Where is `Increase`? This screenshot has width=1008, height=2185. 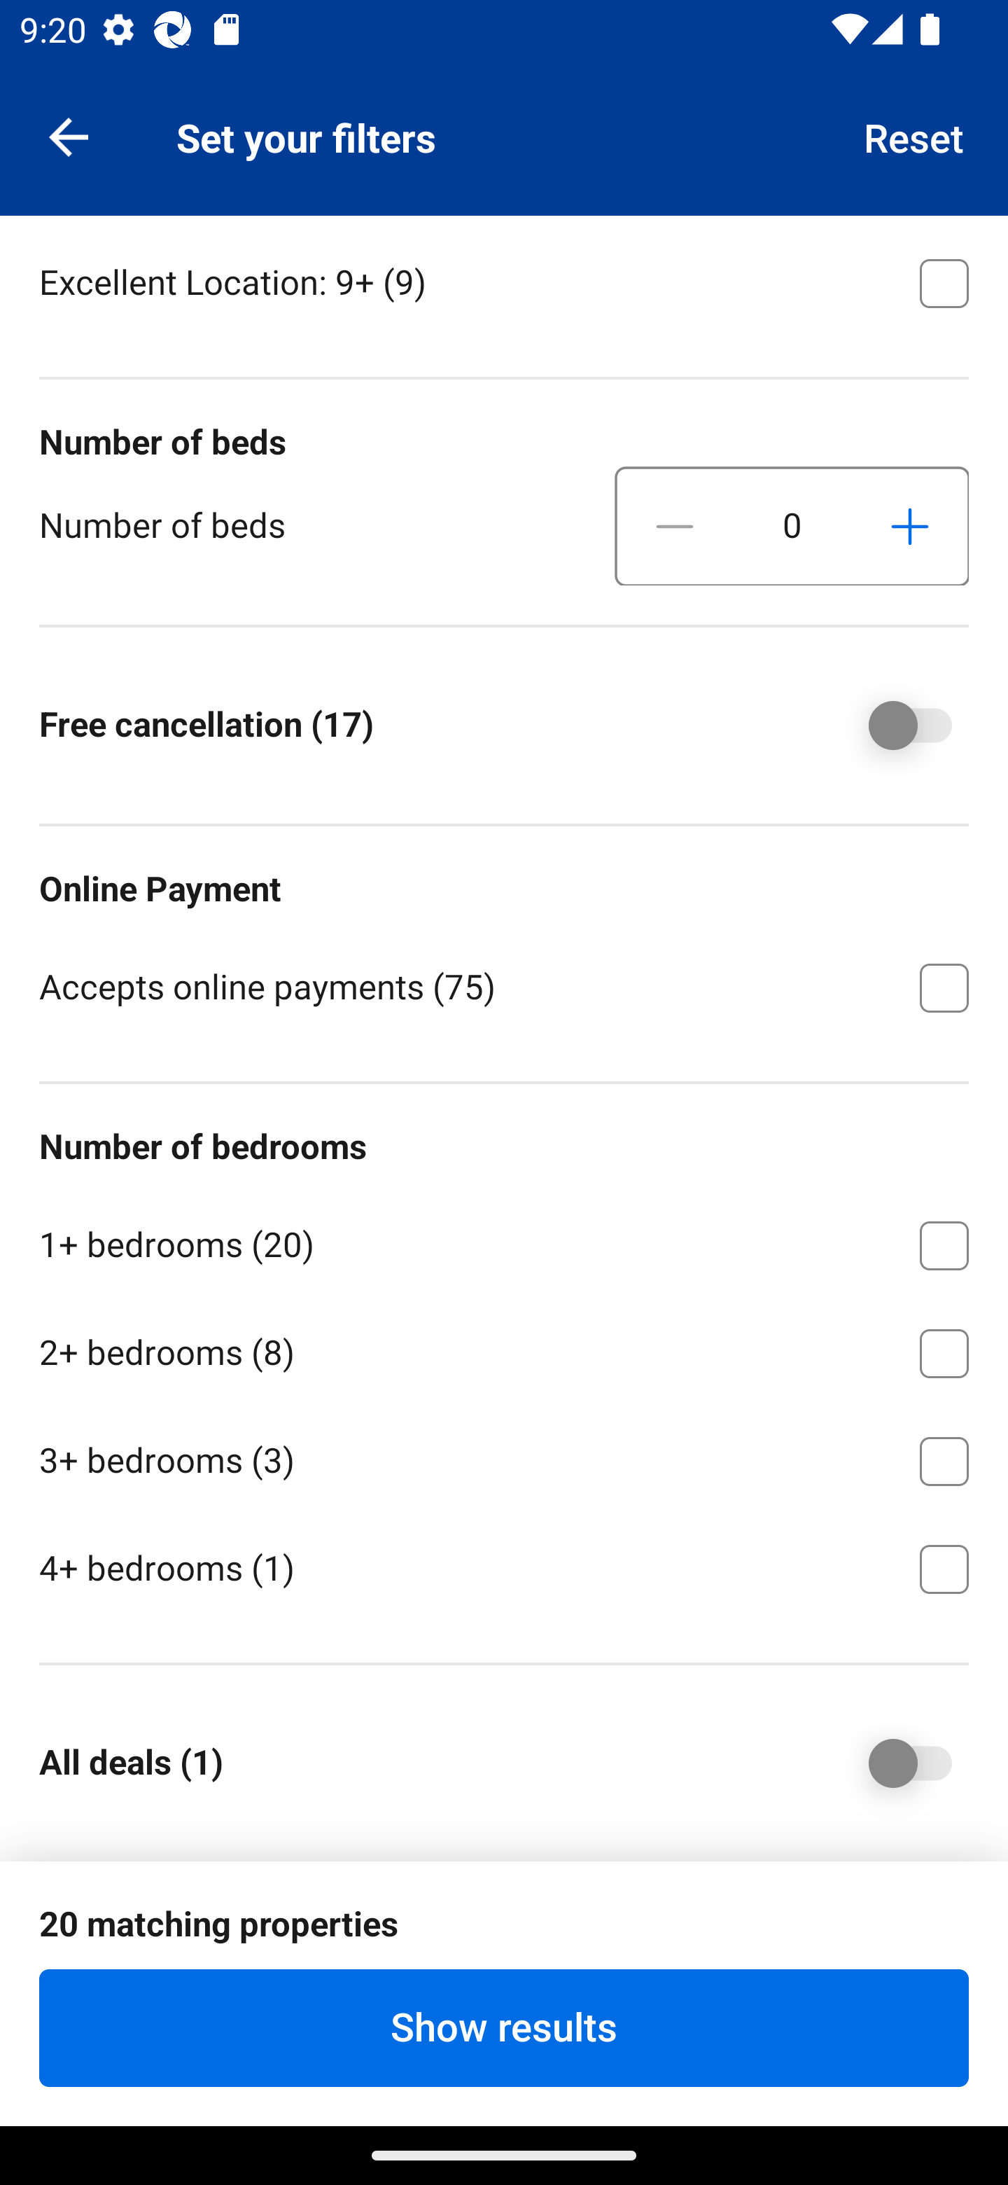
Increase is located at coordinates (909, 527).